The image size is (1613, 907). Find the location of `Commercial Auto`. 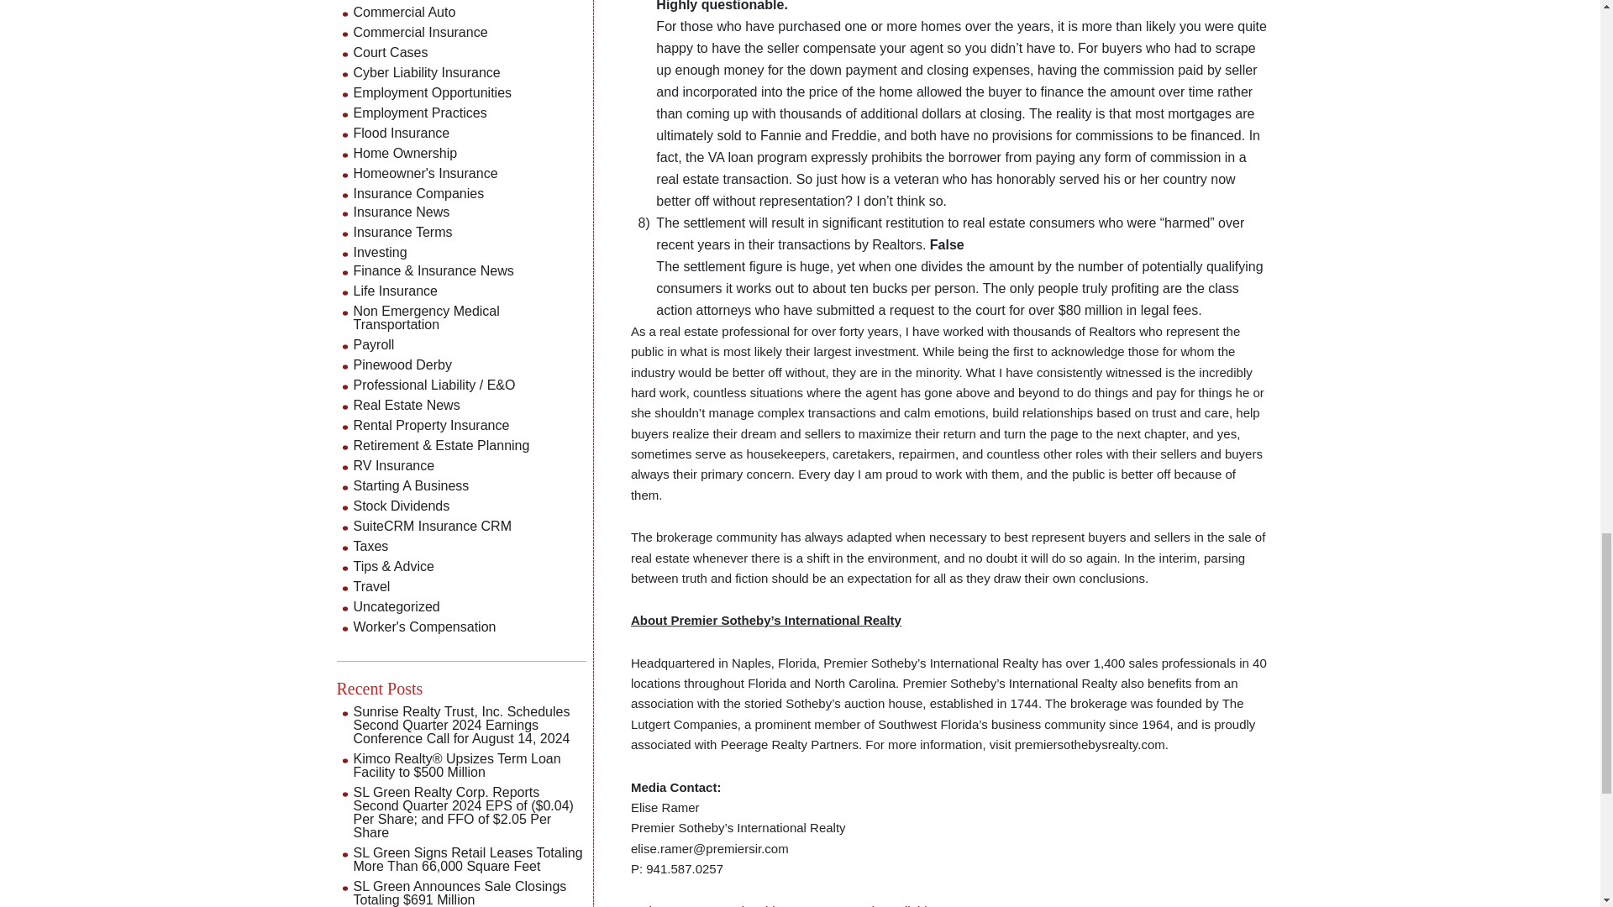

Commercial Auto is located at coordinates (403, 12).